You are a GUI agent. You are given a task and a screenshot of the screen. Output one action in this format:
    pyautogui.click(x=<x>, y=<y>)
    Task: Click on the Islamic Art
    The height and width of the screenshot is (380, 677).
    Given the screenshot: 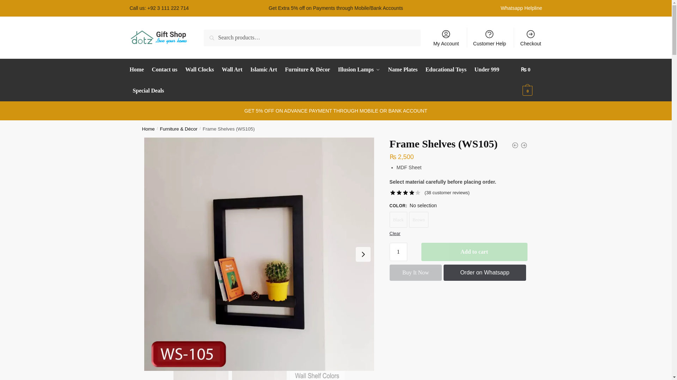 What is the action you would take?
    pyautogui.click(x=263, y=70)
    